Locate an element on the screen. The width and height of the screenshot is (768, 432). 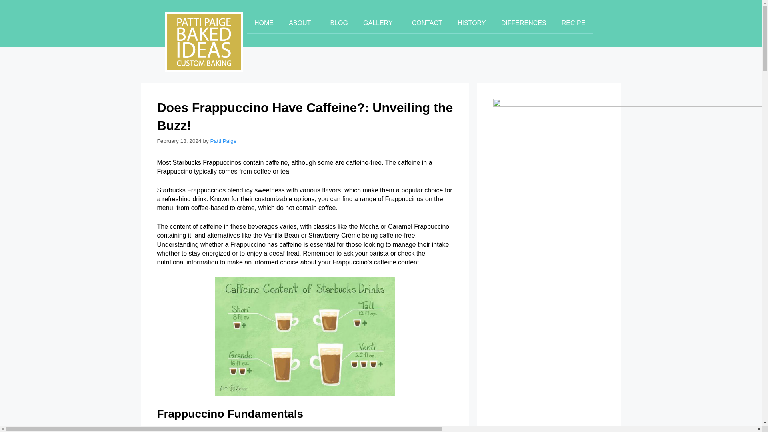
DIFFERENCES is located at coordinates (524, 23).